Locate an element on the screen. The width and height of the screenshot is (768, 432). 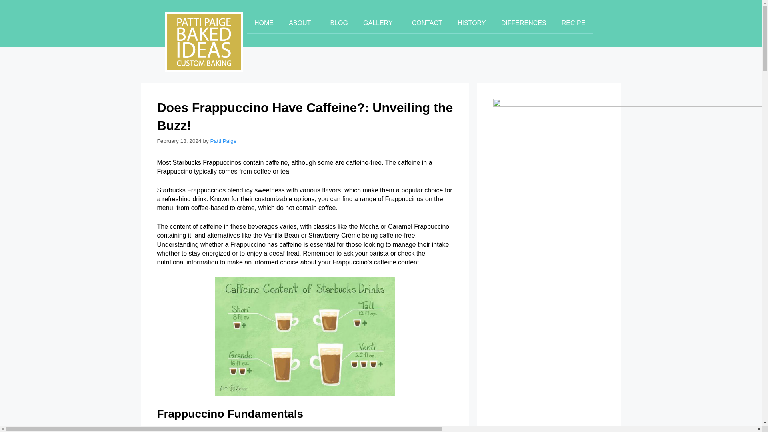
DIFFERENCES is located at coordinates (524, 23).